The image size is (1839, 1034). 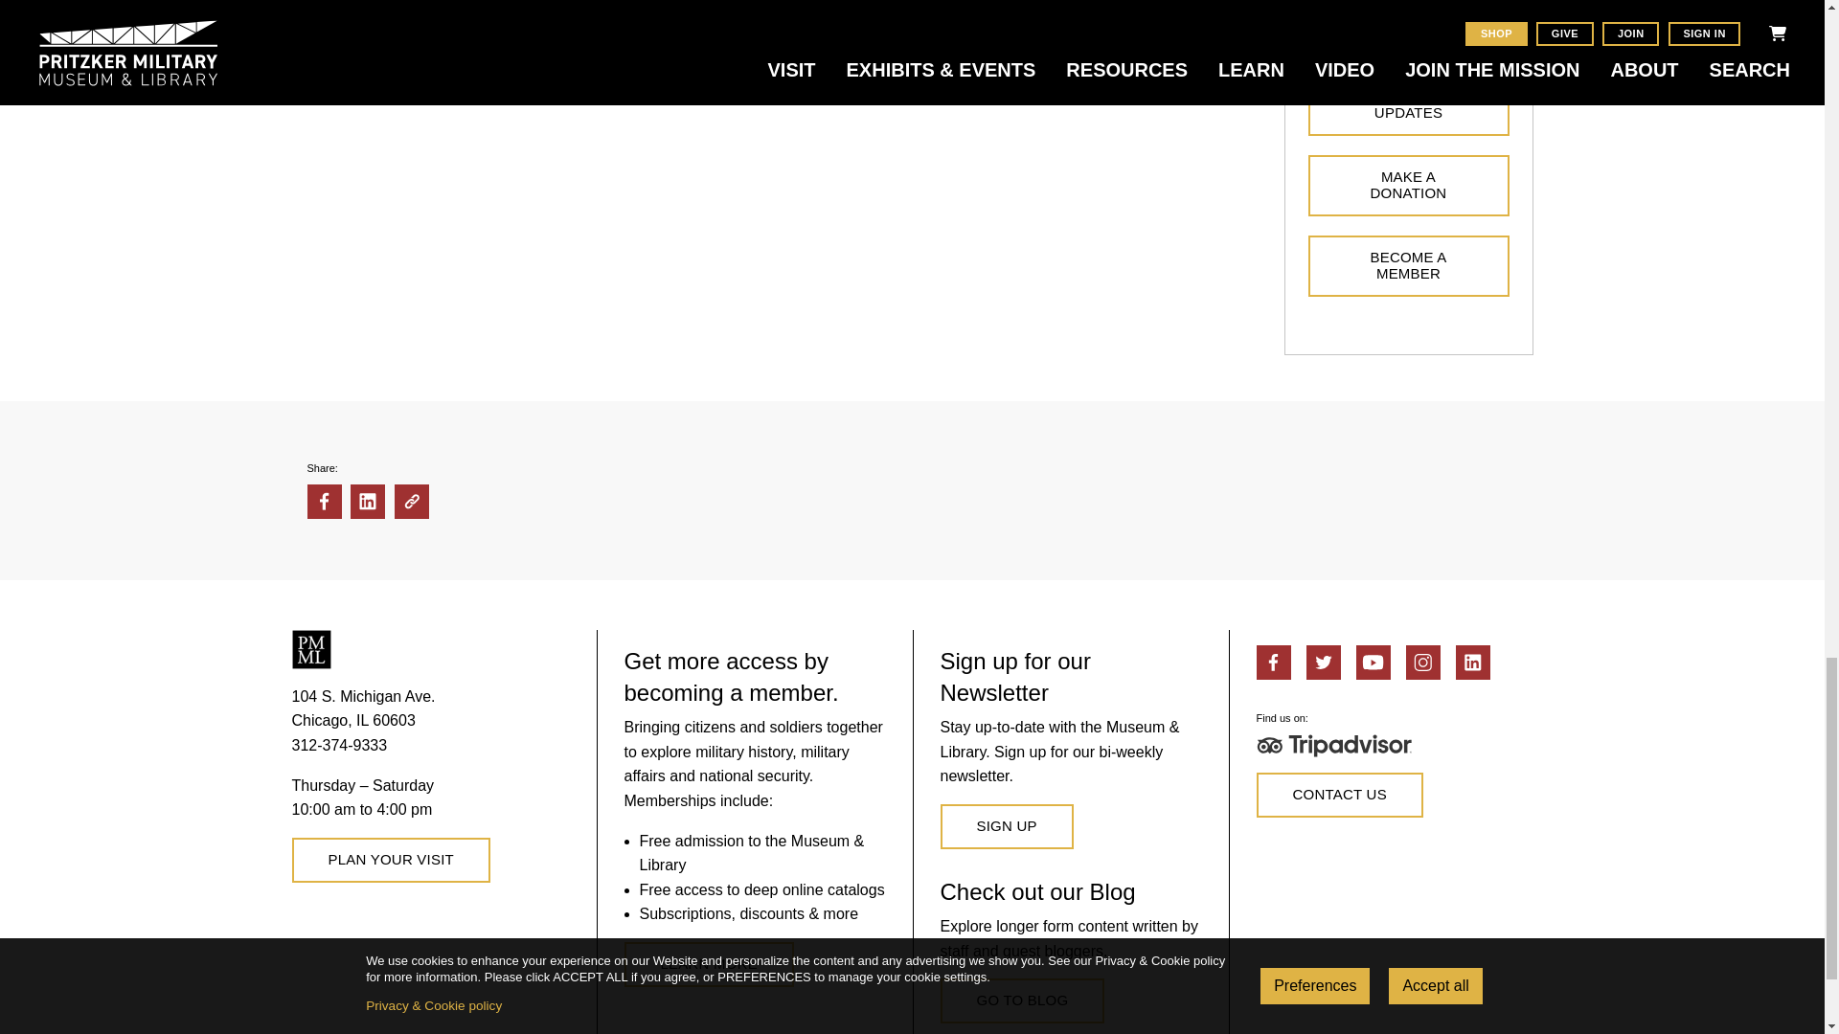 I want to click on Instagram, so click(x=1423, y=662).